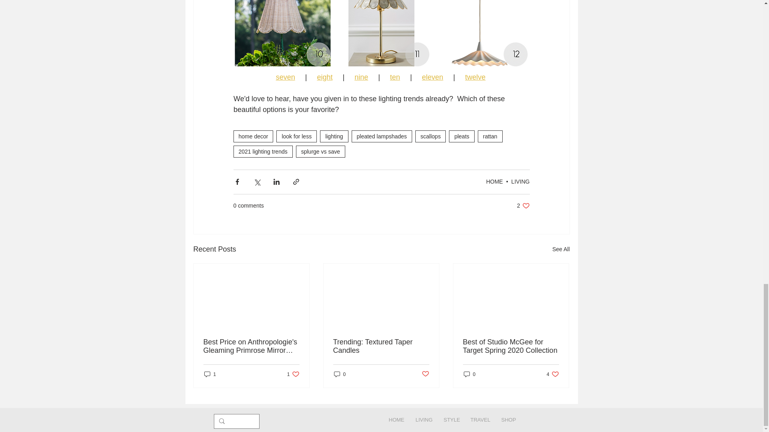 This screenshot has height=432, width=769. I want to click on seven, so click(285, 77).